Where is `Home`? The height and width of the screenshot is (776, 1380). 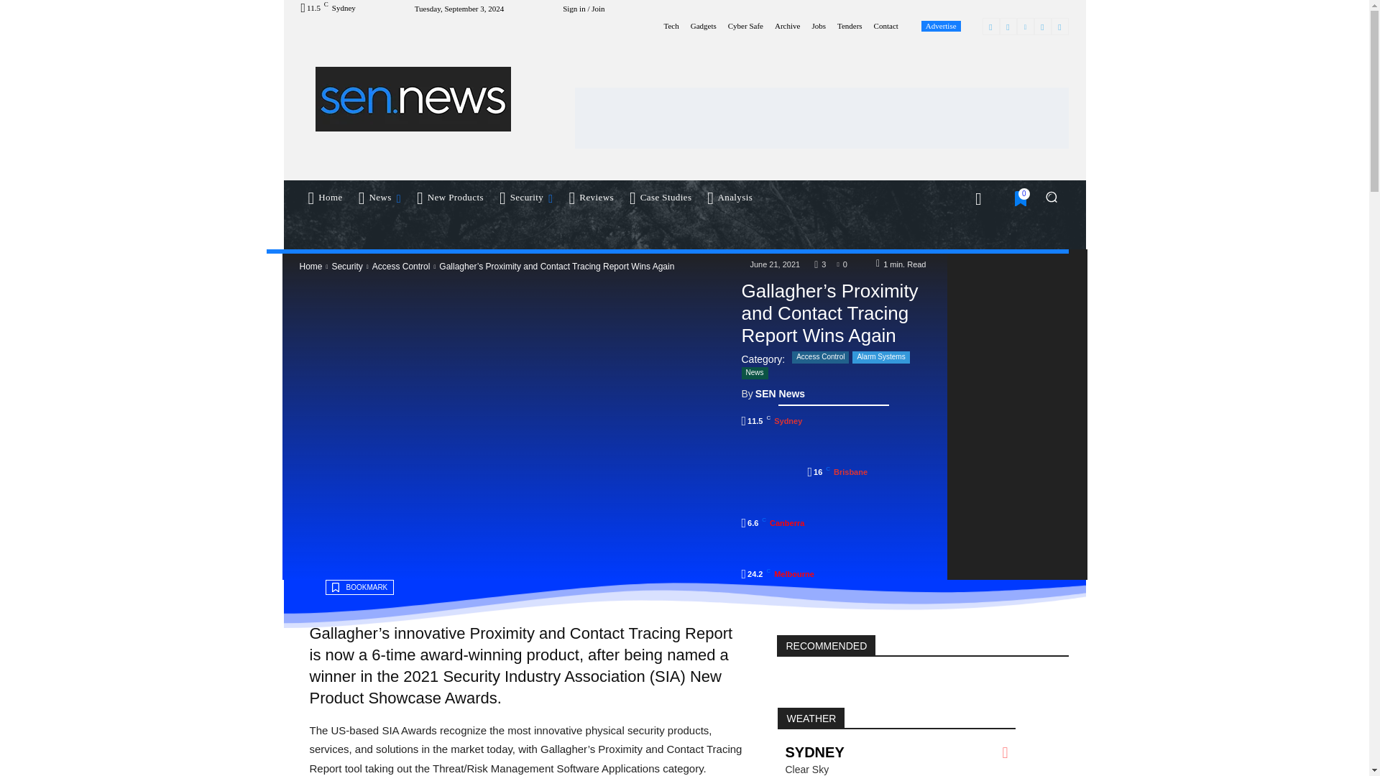 Home is located at coordinates (325, 197).